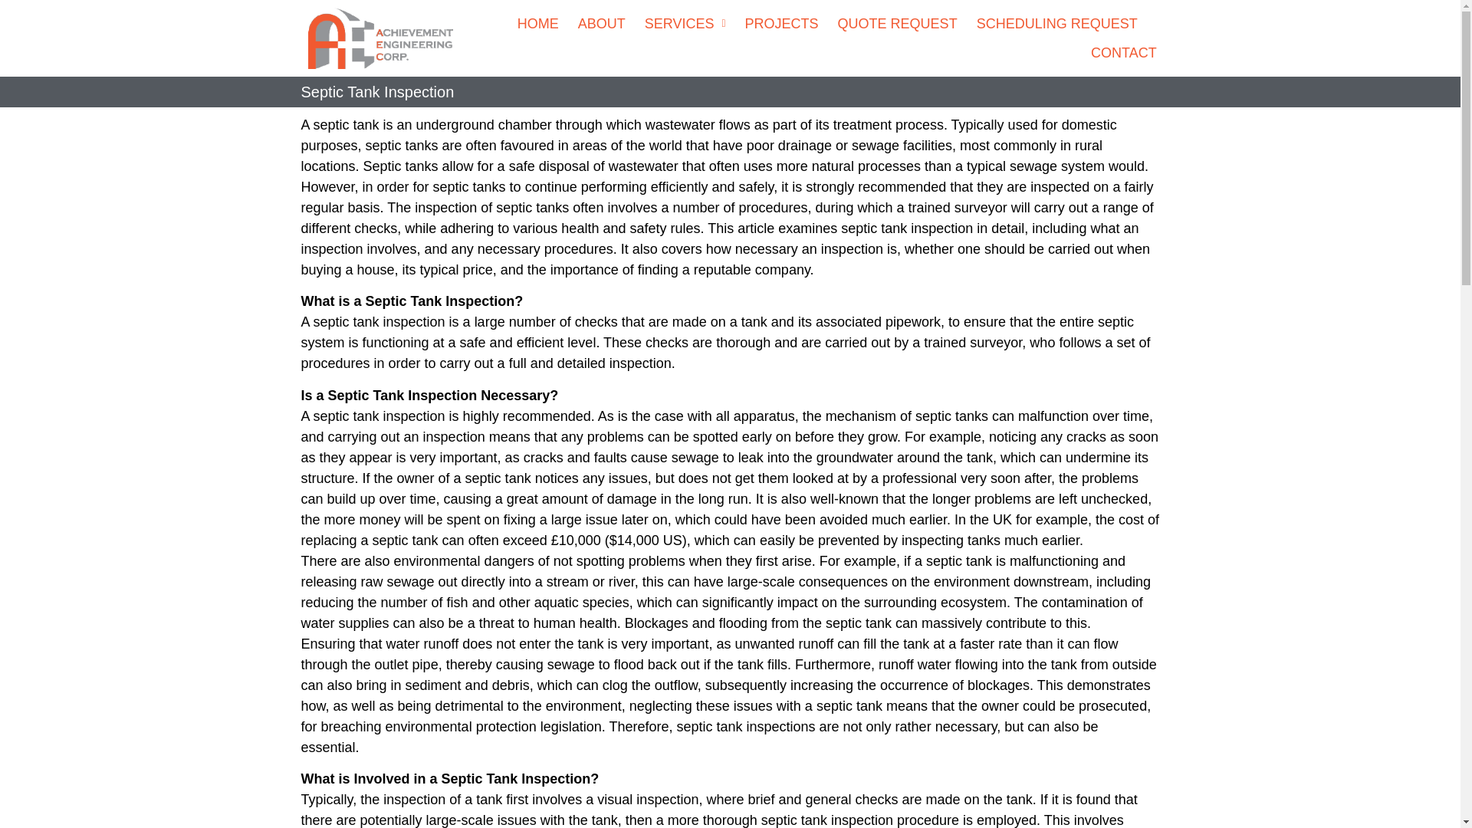 This screenshot has width=1472, height=828. Describe the element at coordinates (897, 23) in the screenshot. I see `QUOTE REQUEST` at that location.